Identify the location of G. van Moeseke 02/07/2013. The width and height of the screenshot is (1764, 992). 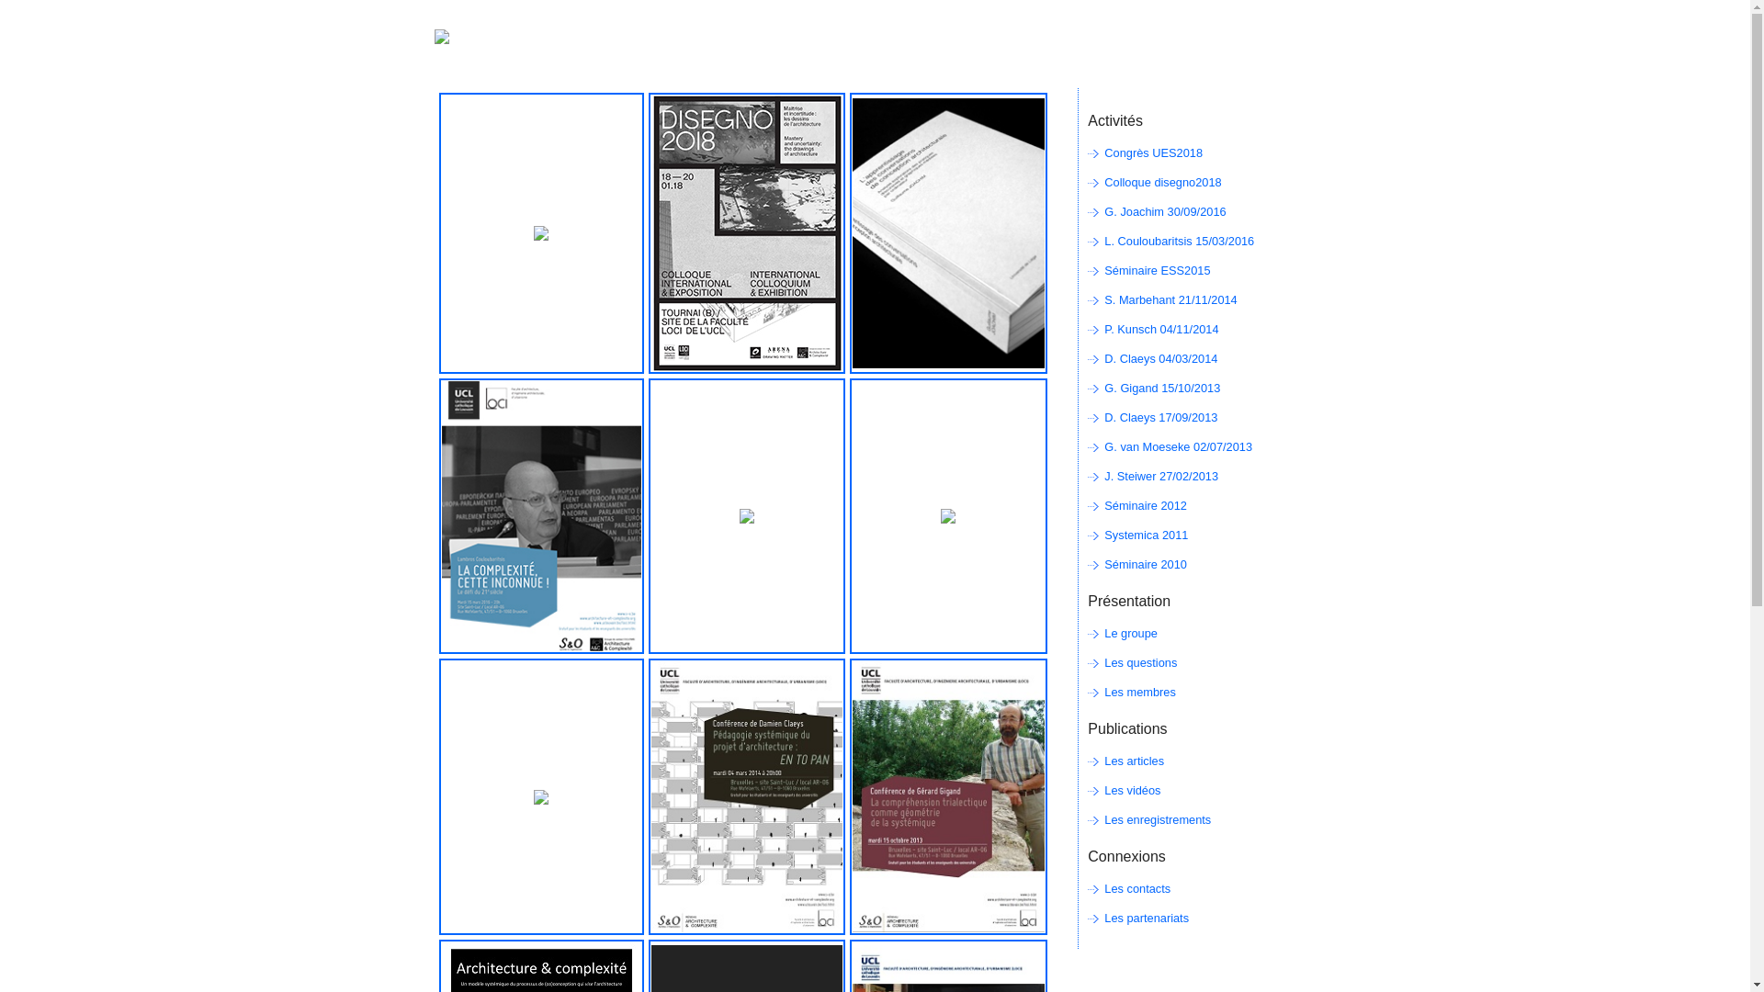
(1178, 446).